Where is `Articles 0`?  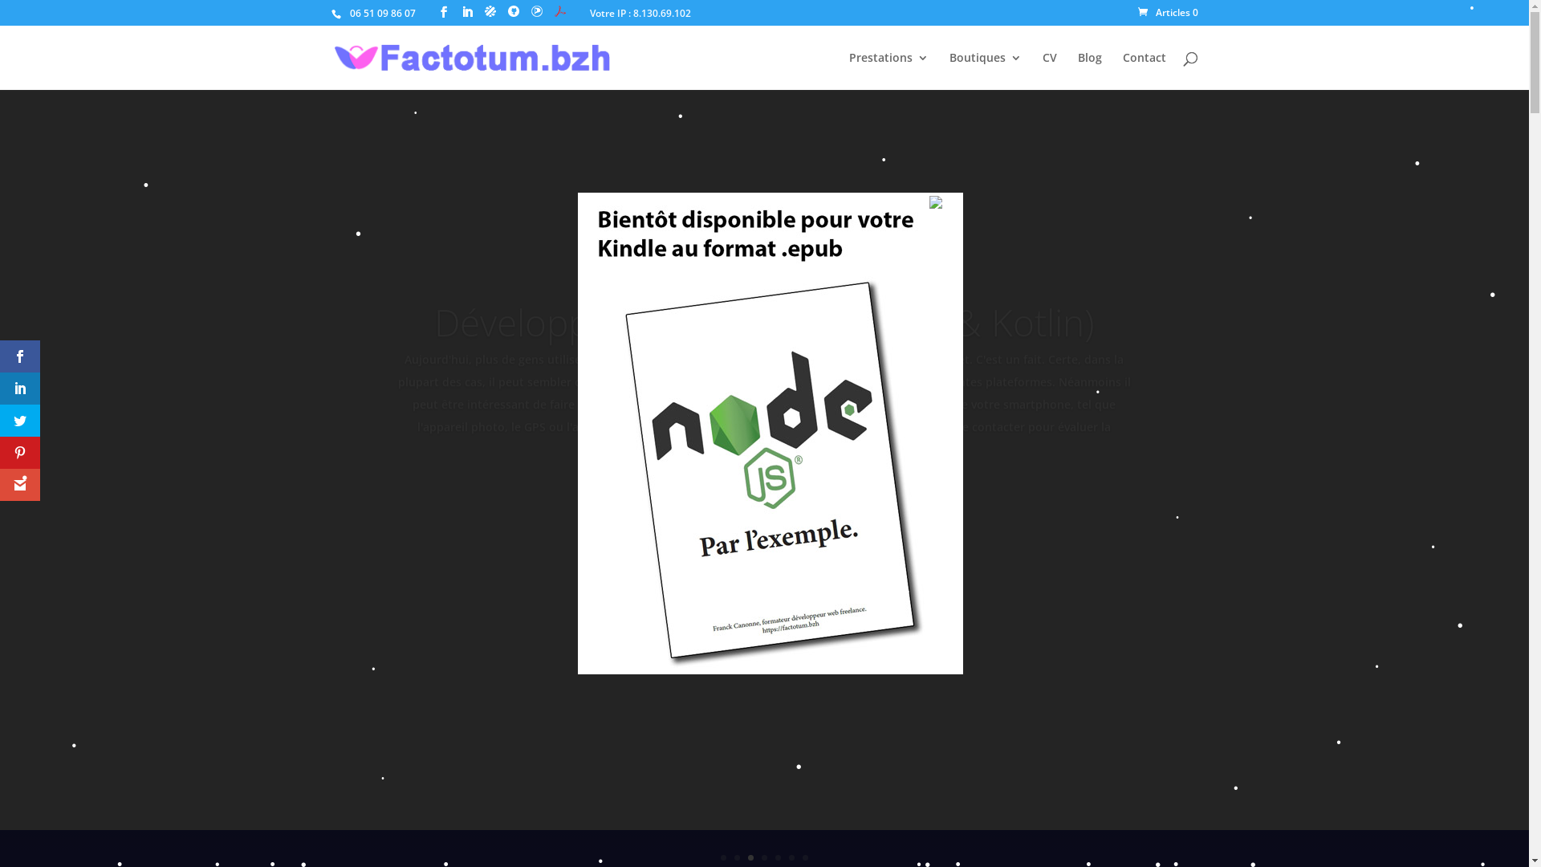
Articles 0 is located at coordinates (1169, 13).